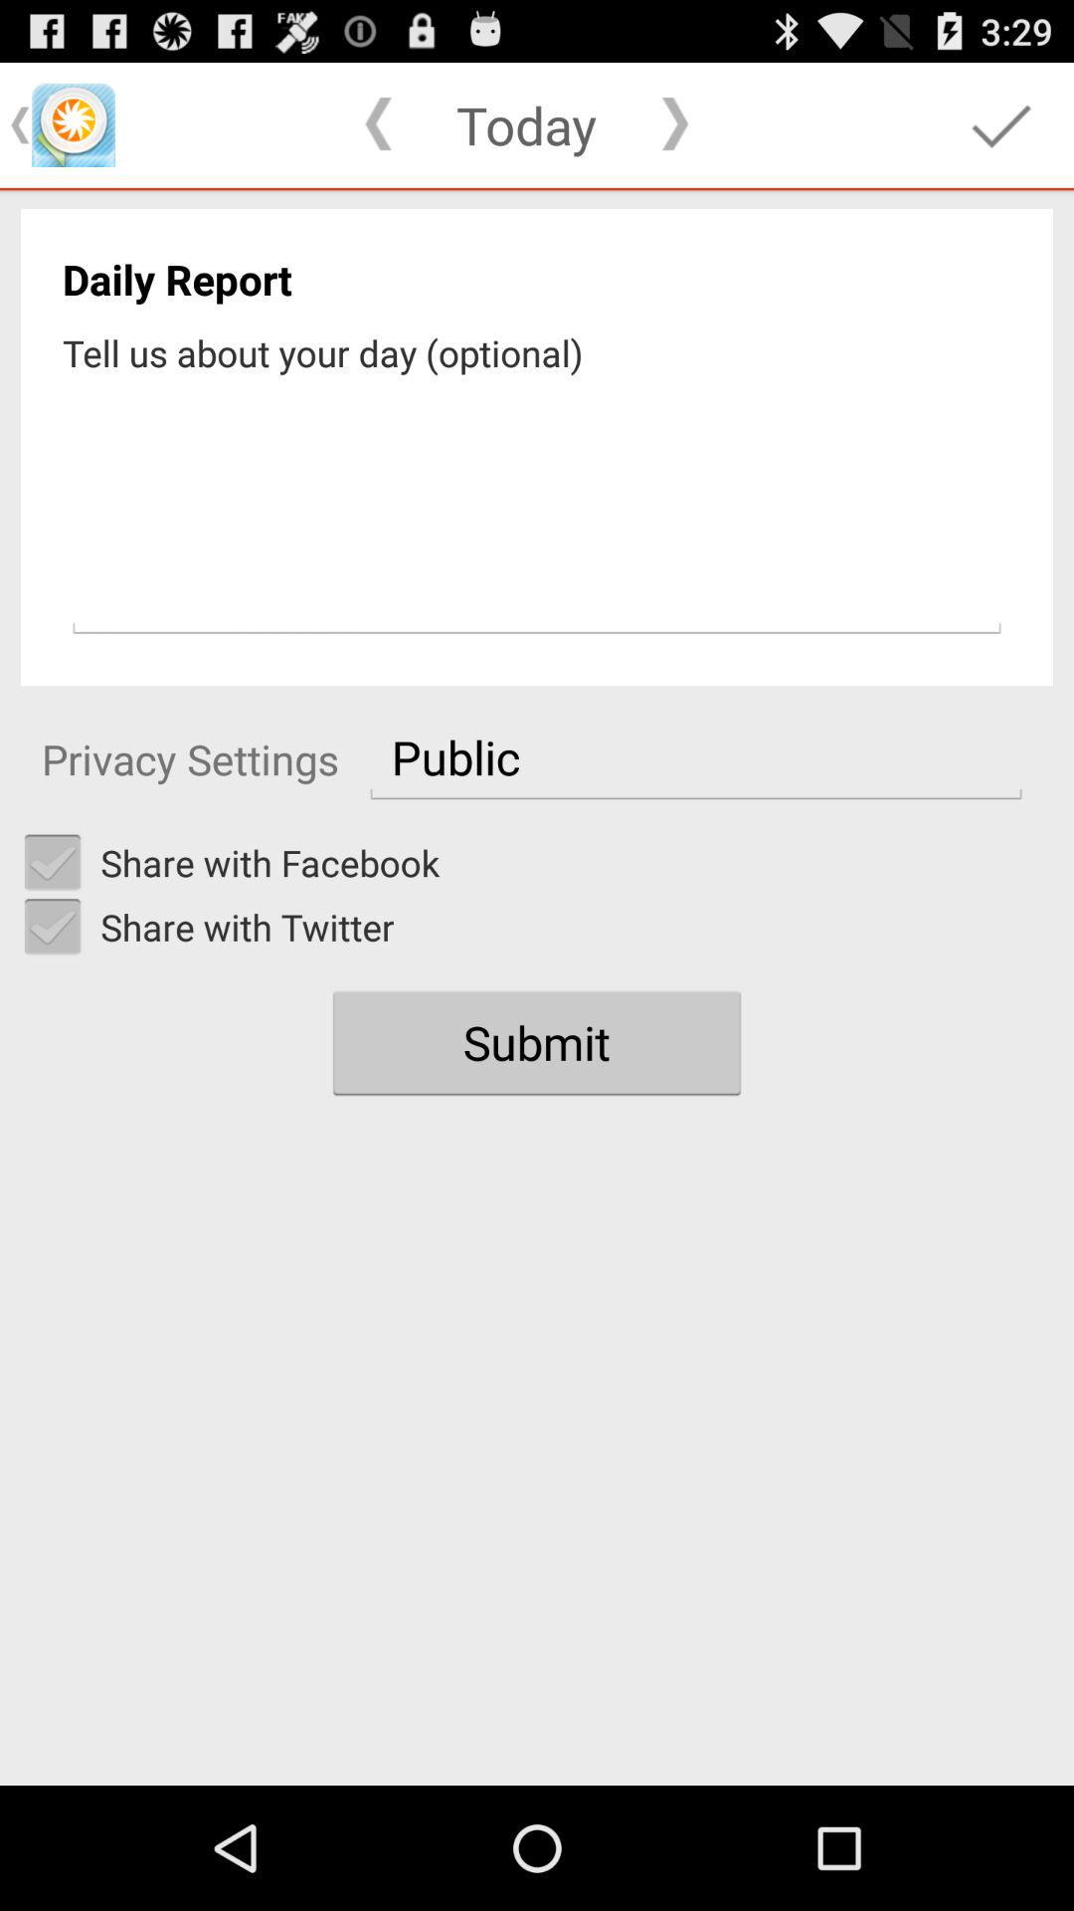  What do you see at coordinates (53, 927) in the screenshot?
I see `tick share with twitter` at bounding box center [53, 927].